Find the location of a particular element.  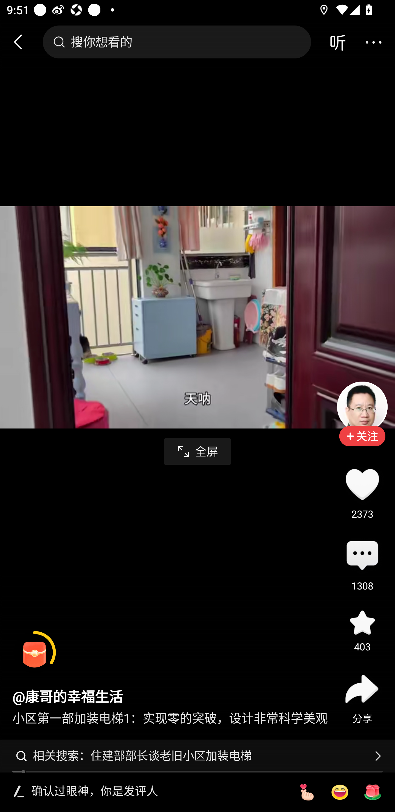

评论1308 评论 1308 is located at coordinates (362, 556).